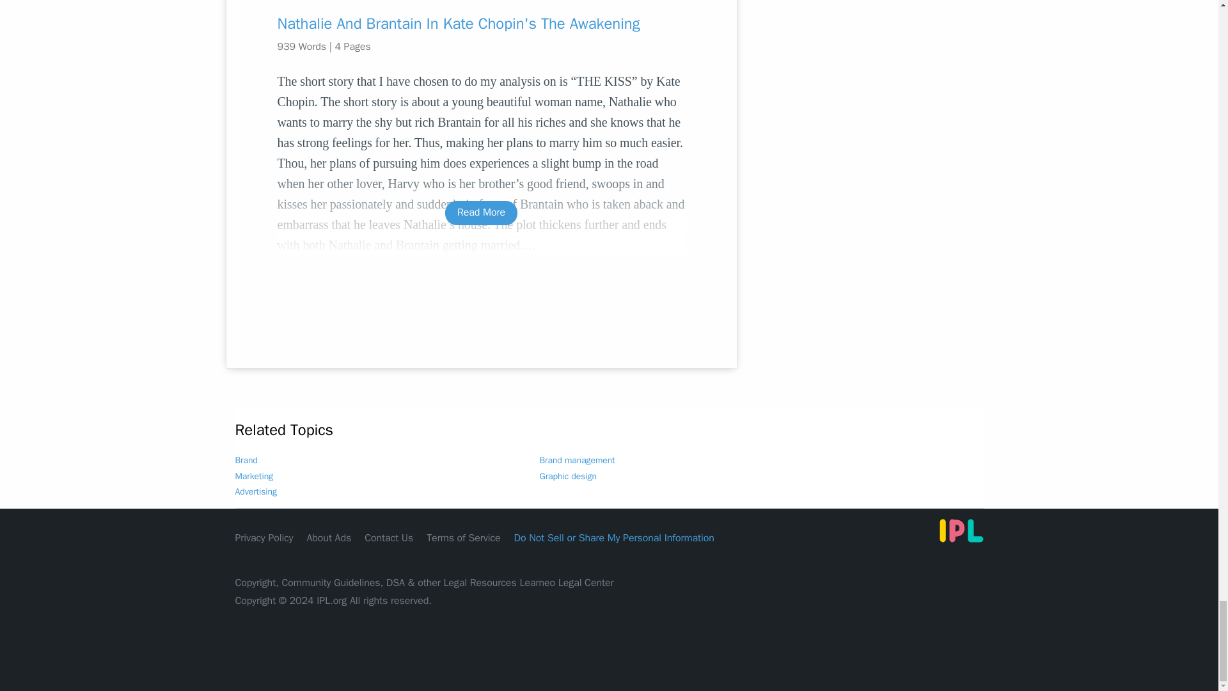 This screenshot has height=691, width=1228. Describe the element at coordinates (577, 459) in the screenshot. I see `Brand management` at that location.